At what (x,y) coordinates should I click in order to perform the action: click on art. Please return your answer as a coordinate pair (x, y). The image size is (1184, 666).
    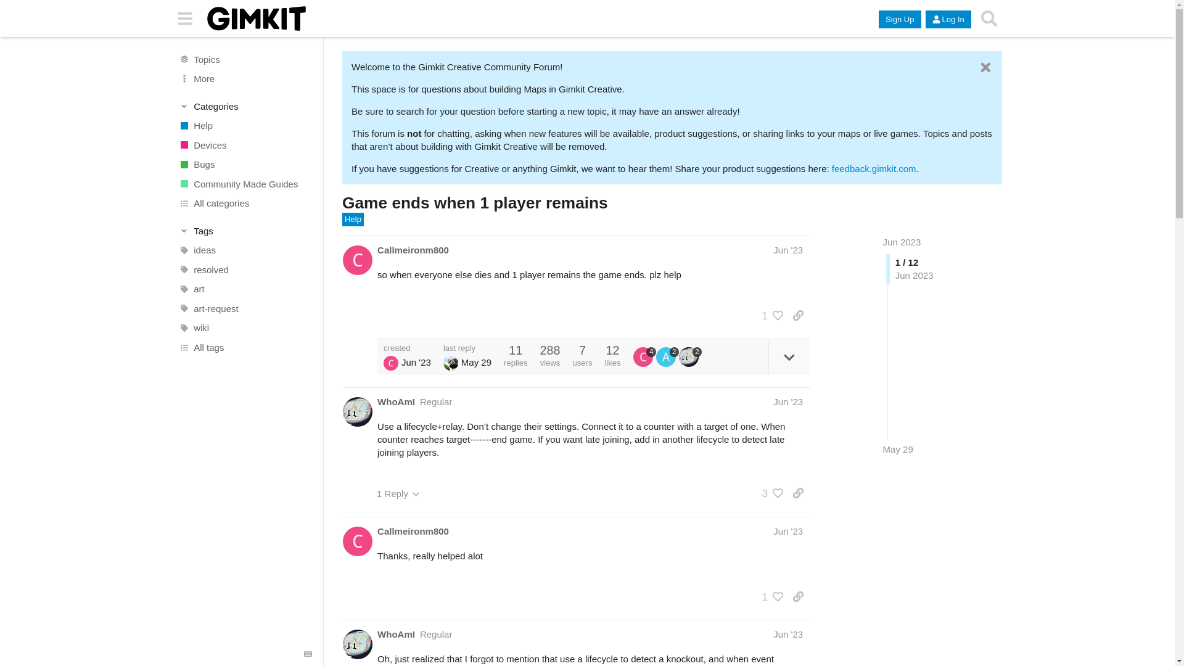
    Looking at the image, I should click on (245, 289).